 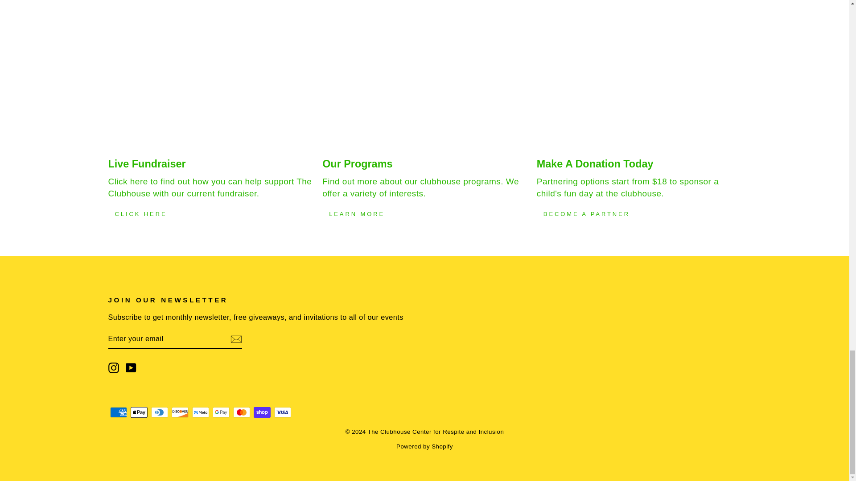 I want to click on Meta Pay, so click(x=200, y=412).